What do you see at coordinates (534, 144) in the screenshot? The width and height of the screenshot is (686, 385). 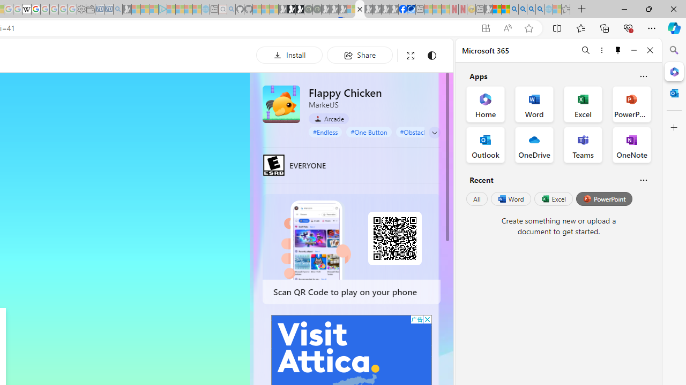 I see `OneDrive Office App` at bounding box center [534, 144].